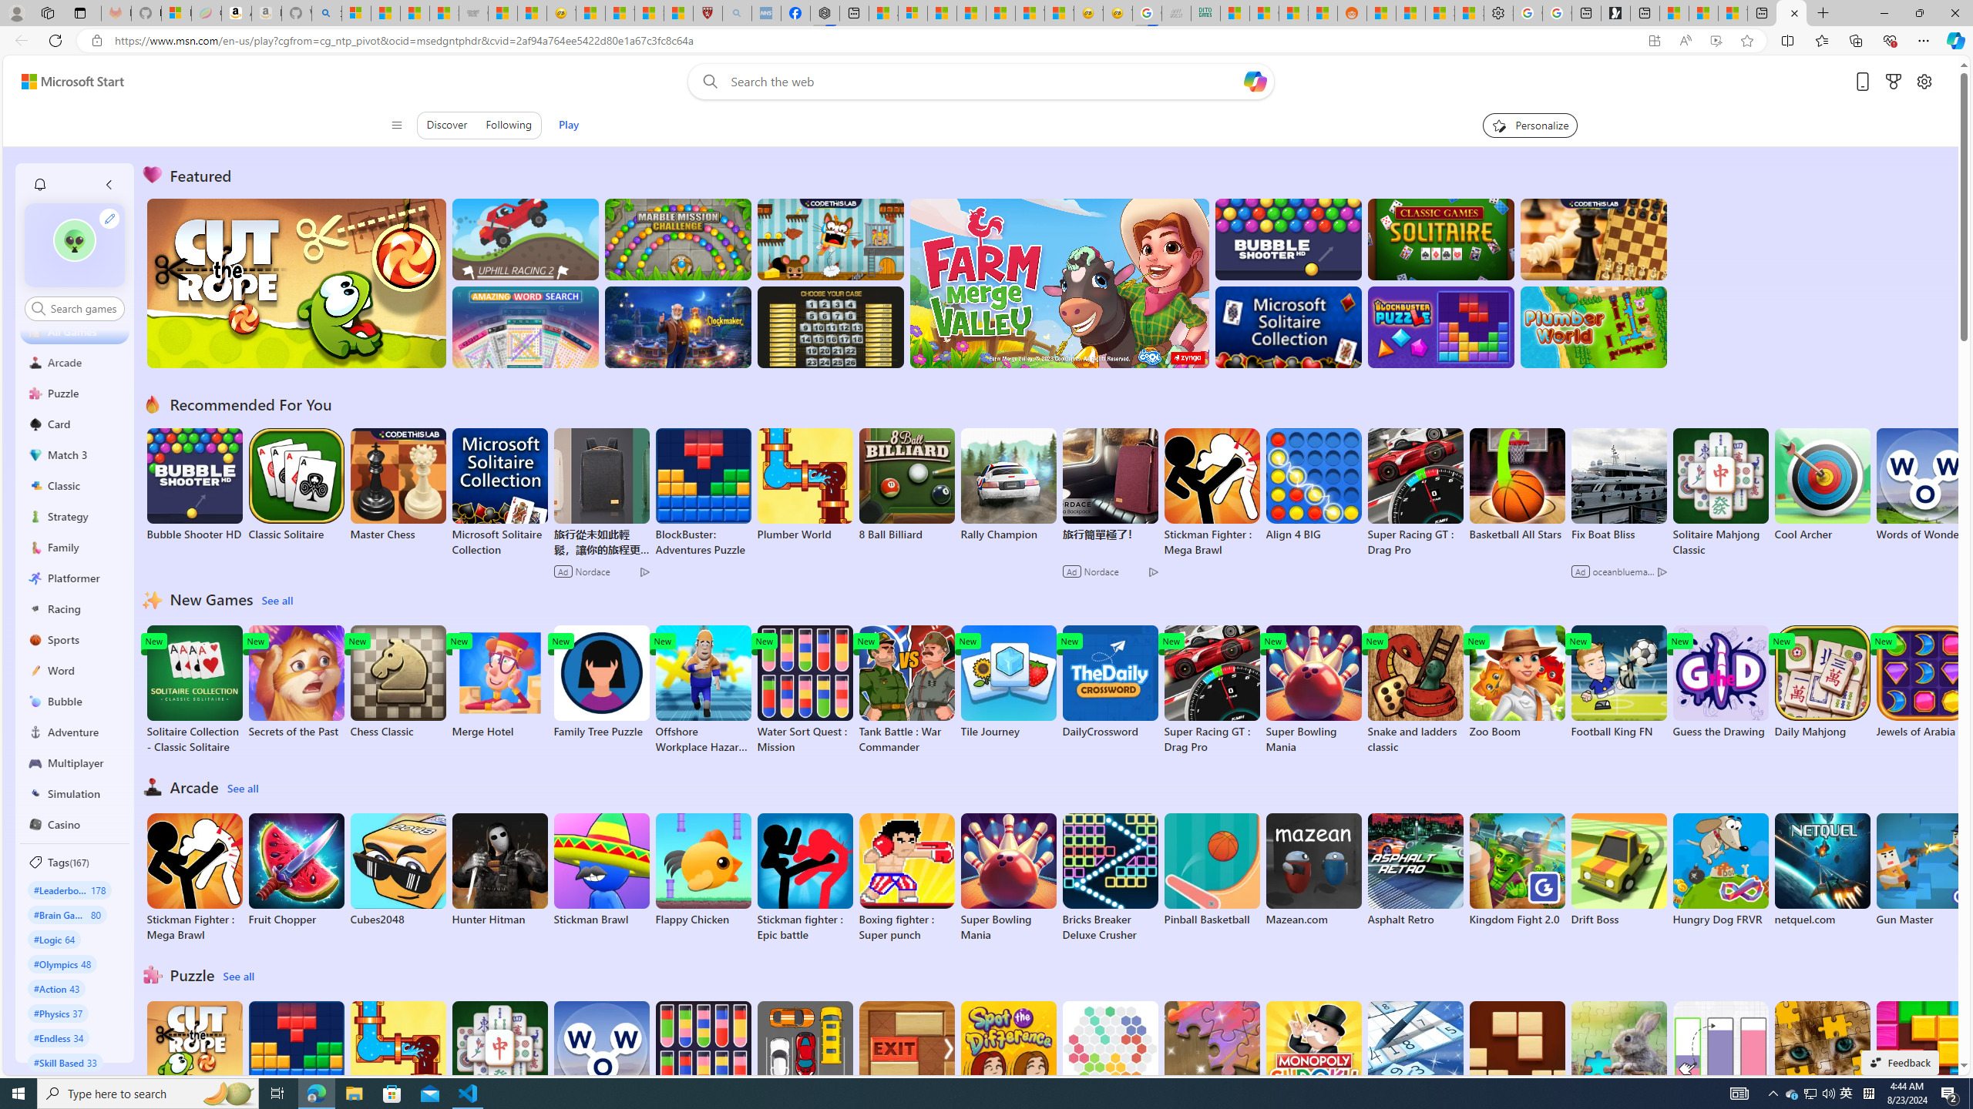  What do you see at coordinates (1059, 283) in the screenshot?
I see `Farm Merge Valley` at bounding box center [1059, 283].